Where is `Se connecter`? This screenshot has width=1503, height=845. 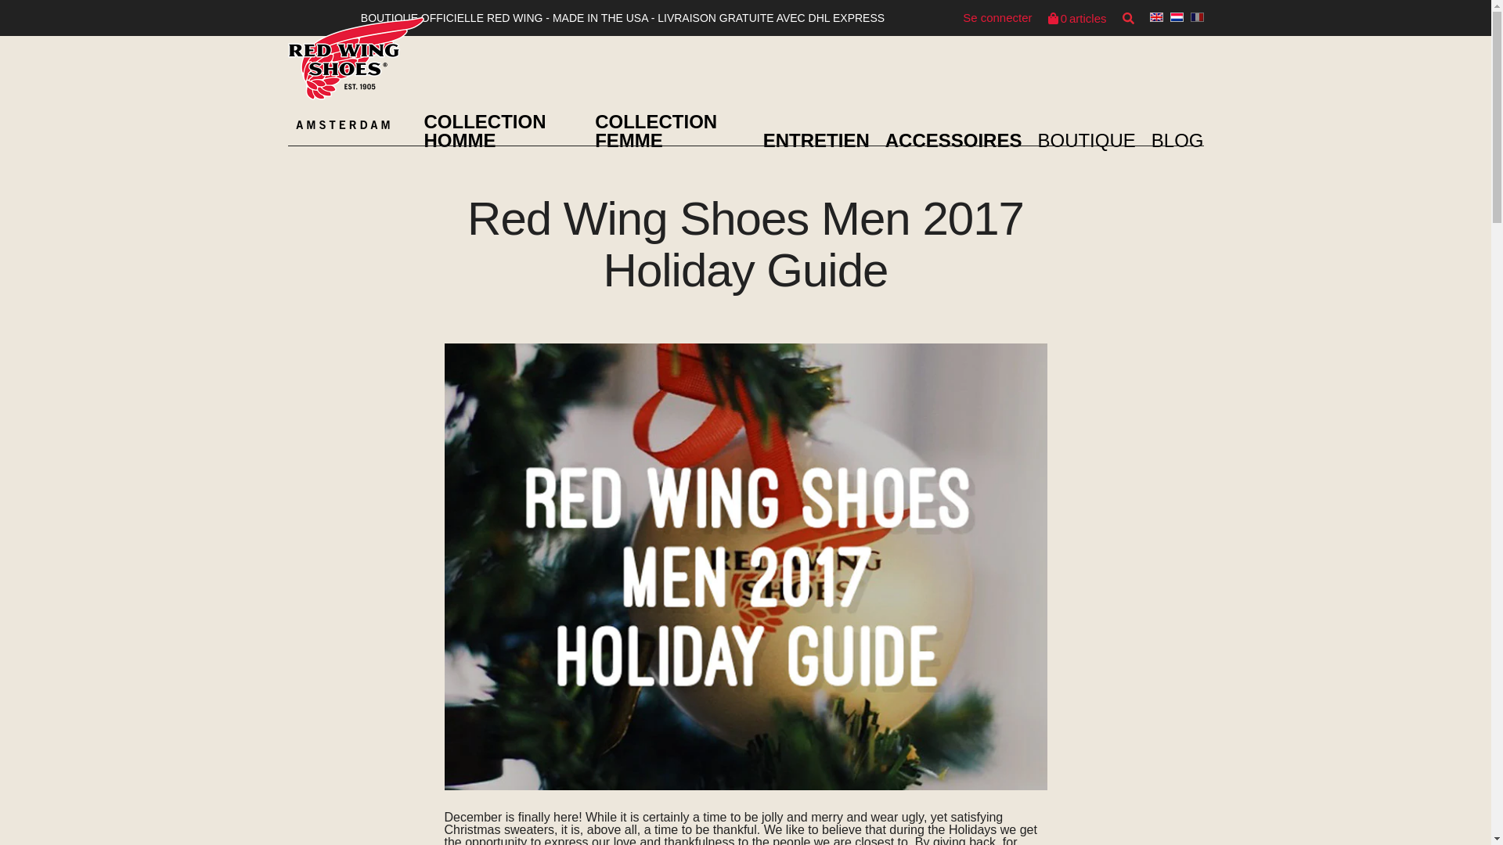 Se connecter is located at coordinates (1085, 141).